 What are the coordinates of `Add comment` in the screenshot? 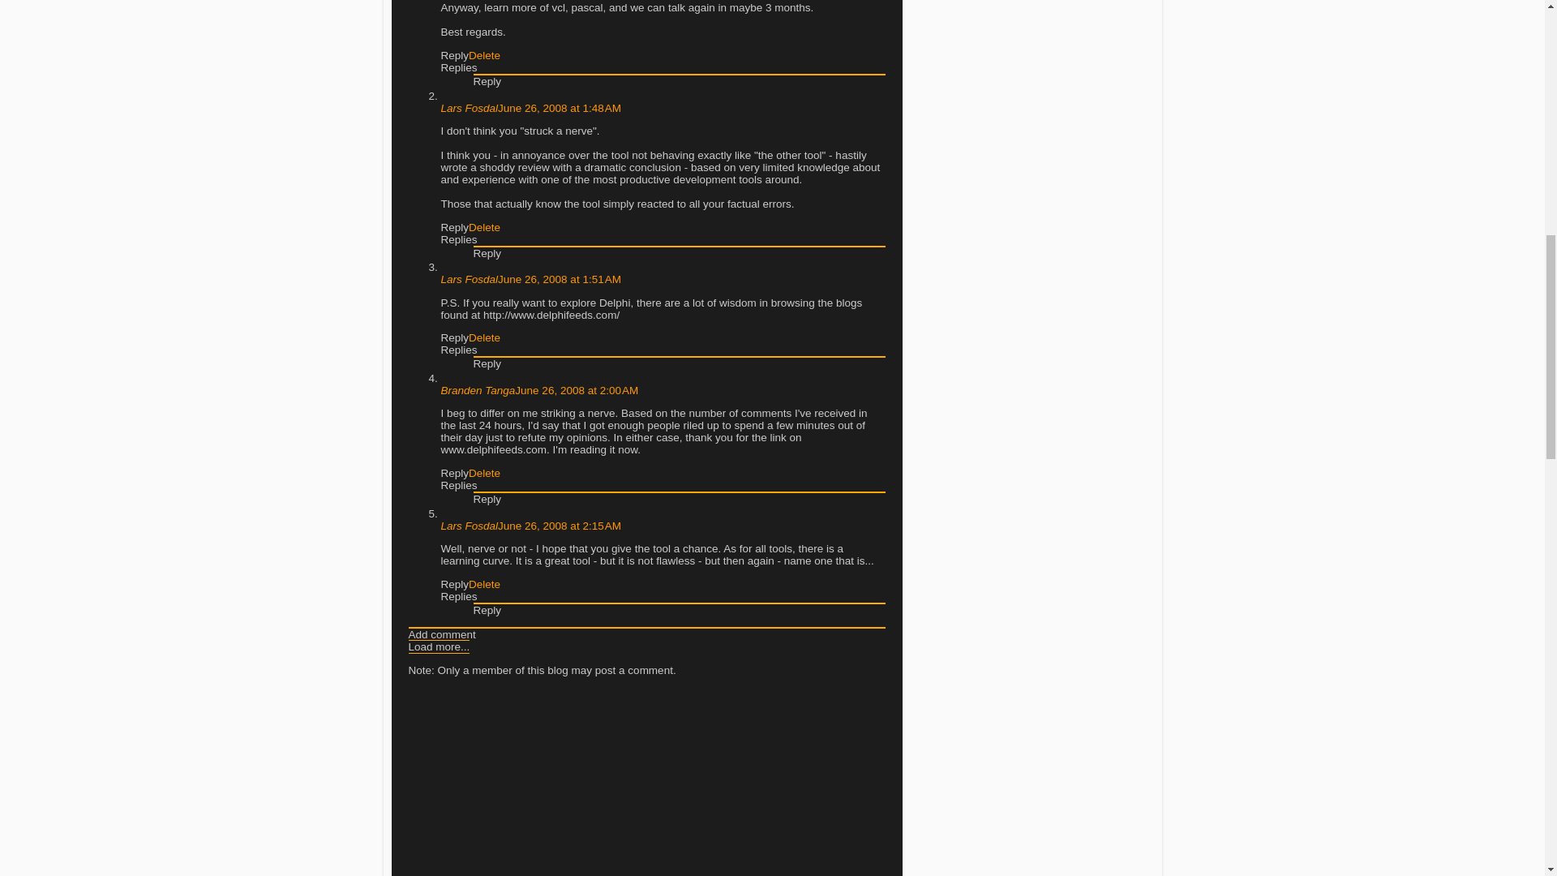 It's located at (442, 634).